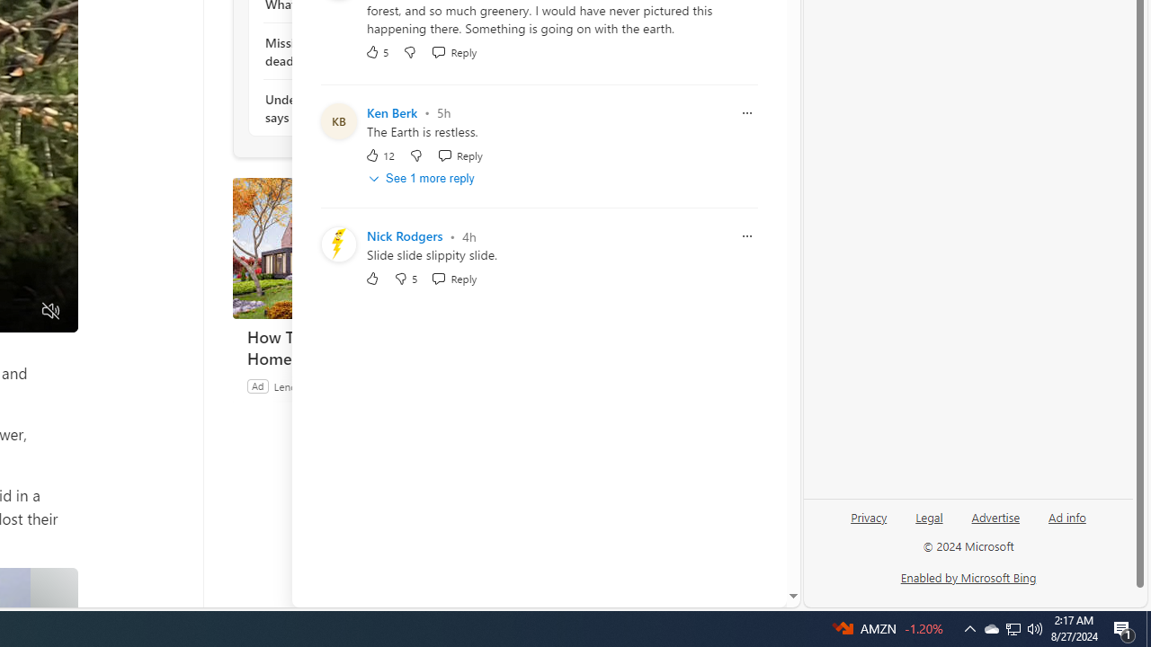 The height and width of the screenshot is (647, 1151). Describe the element at coordinates (302, 386) in the screenshot. I see `LendingTree` at that location.